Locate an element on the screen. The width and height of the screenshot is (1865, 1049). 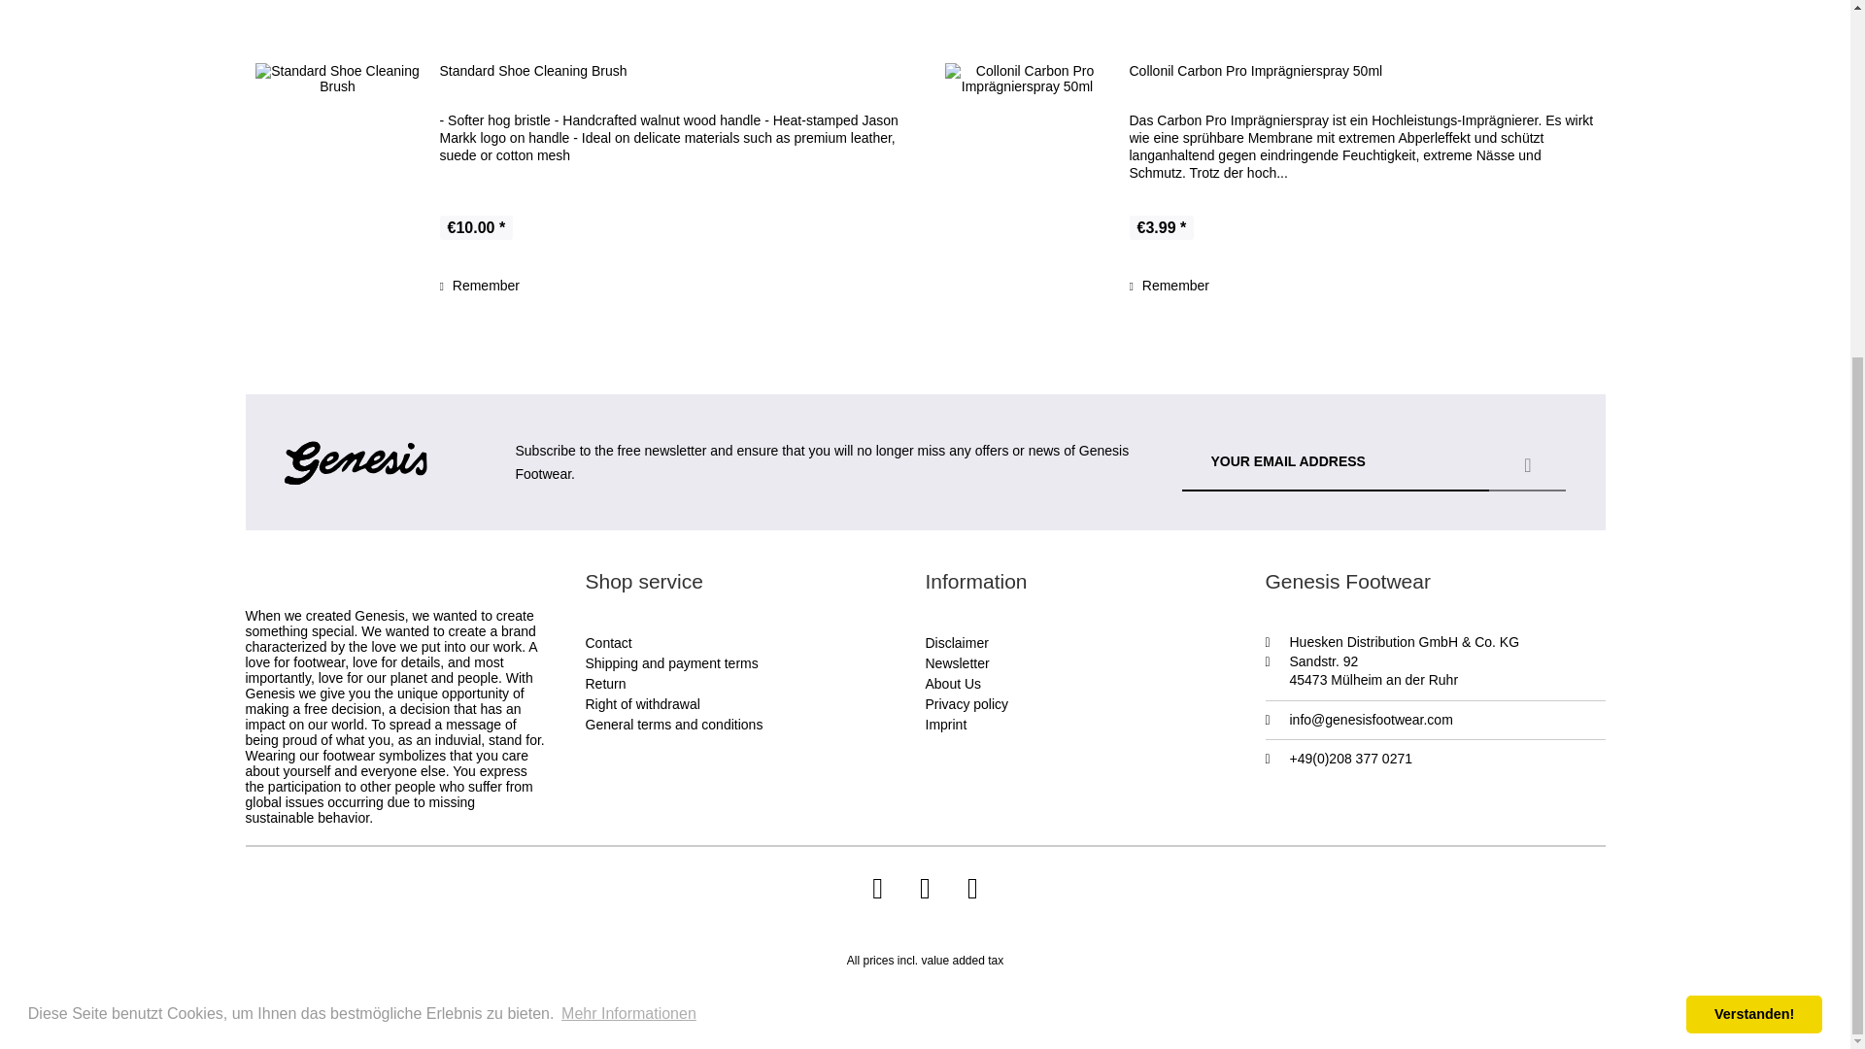
Mehr Informationen is located at coordinates (628, 484).